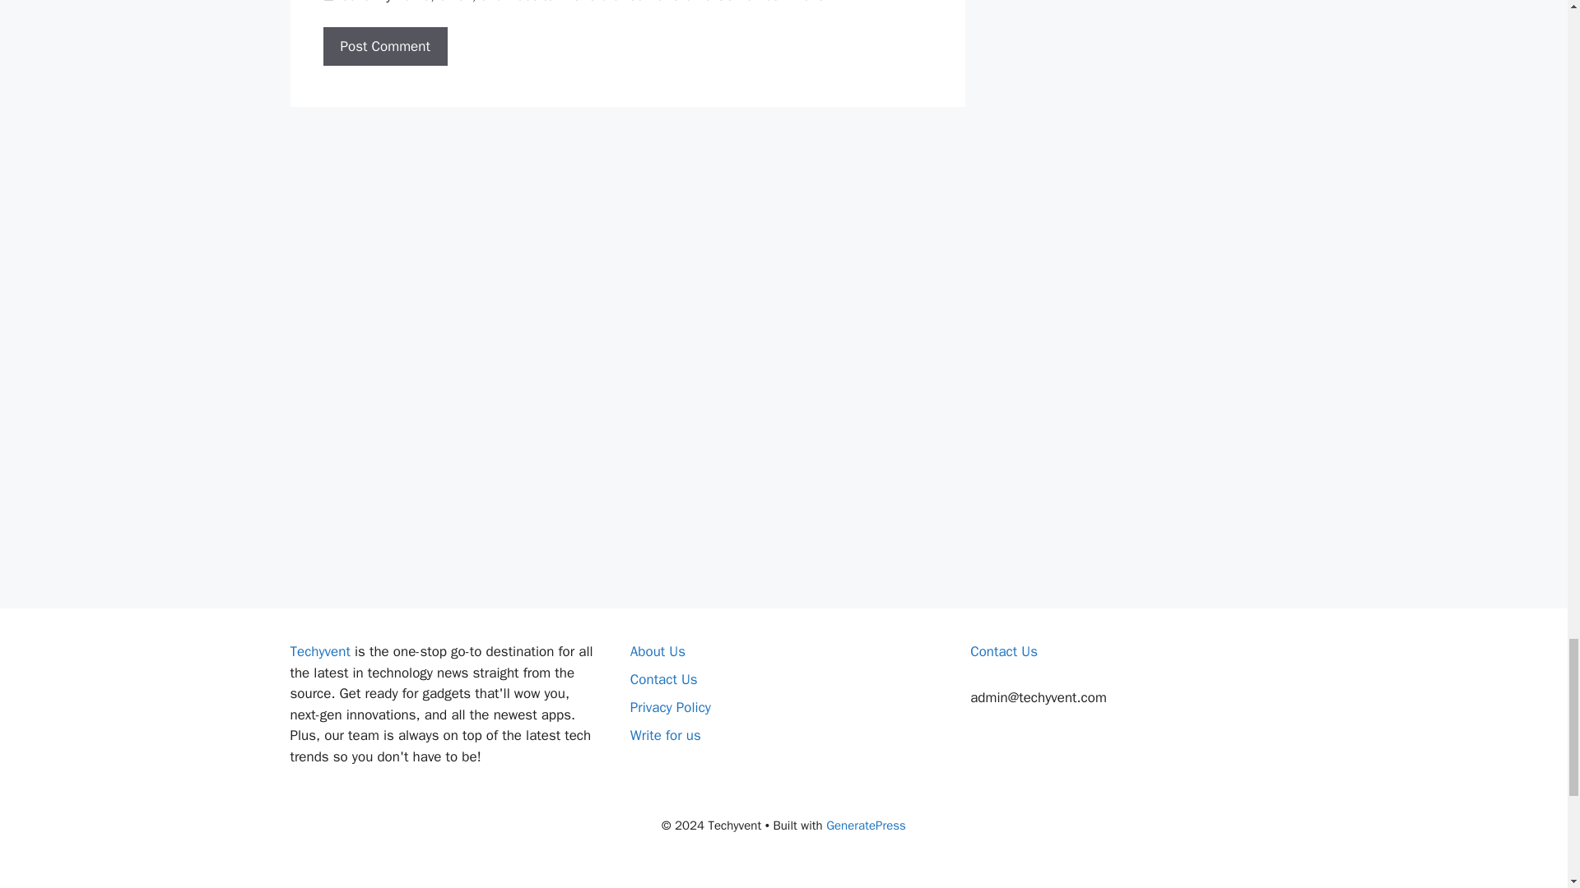 The image size is (1580, 888). Describe the element at coordinates (664, 679) in the screenshot. I see `Contact Us` at that location.